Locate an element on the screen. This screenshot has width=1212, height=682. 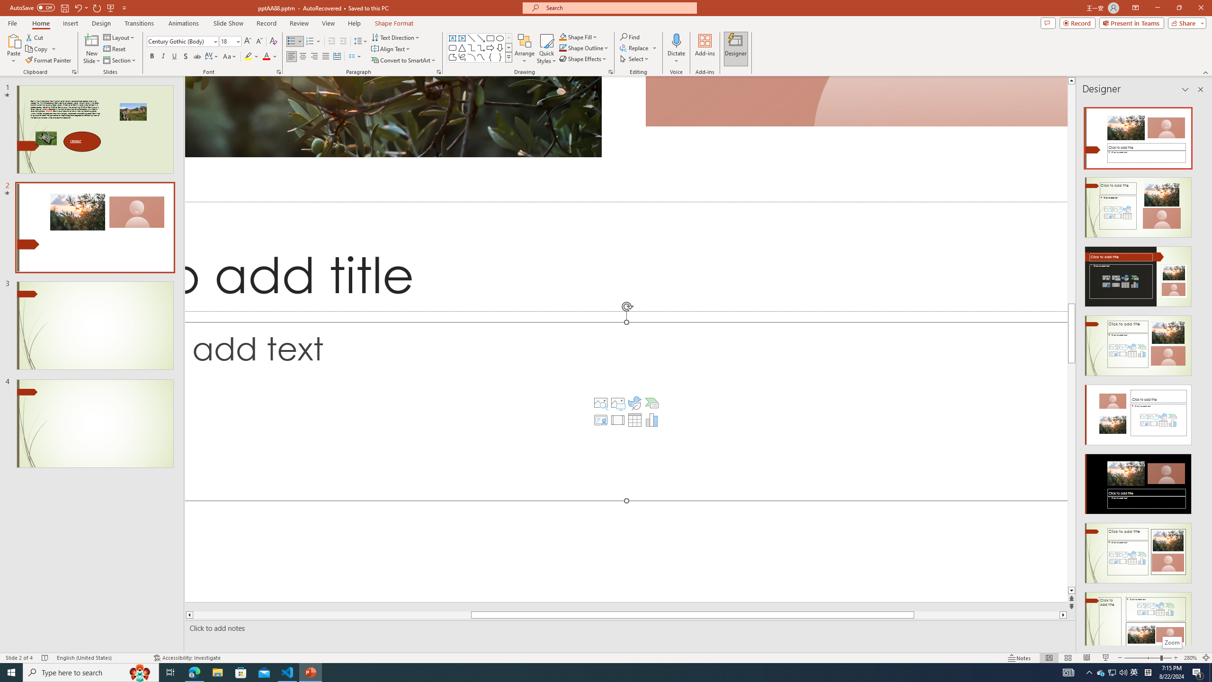
Row Down is located at coordinates (508, 47).